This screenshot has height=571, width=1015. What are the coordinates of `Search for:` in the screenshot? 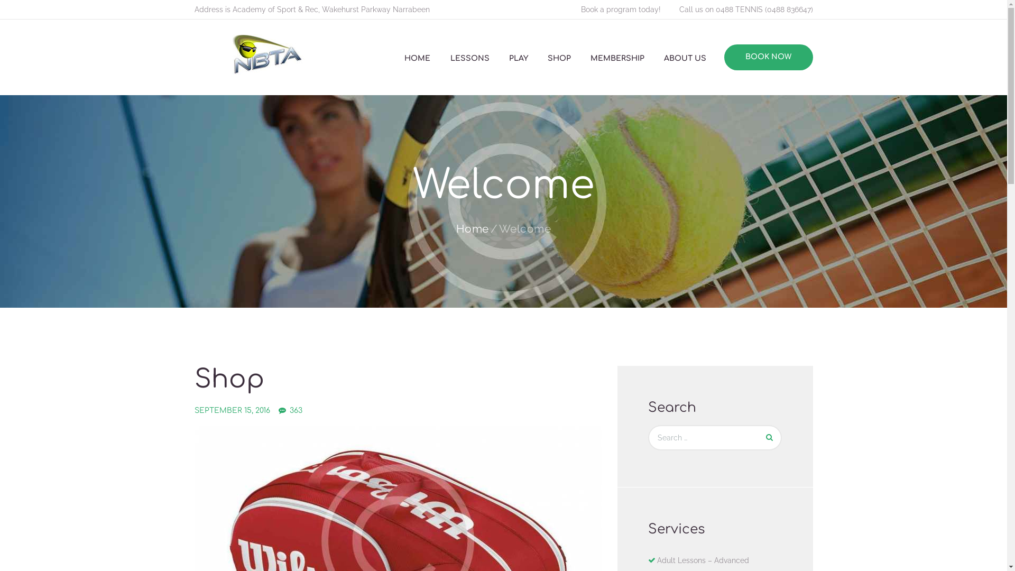 It's located at (715, 438).